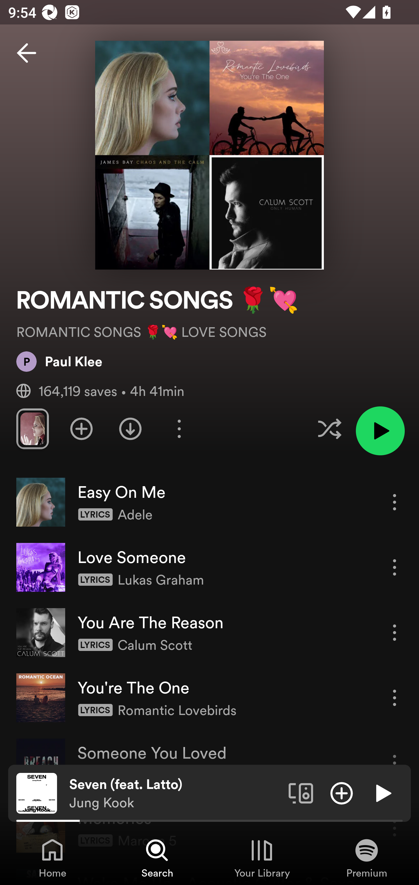  Describe the element at coordinates (395, 698) in the screenshot. I see `More options for song You're The One` at that location.